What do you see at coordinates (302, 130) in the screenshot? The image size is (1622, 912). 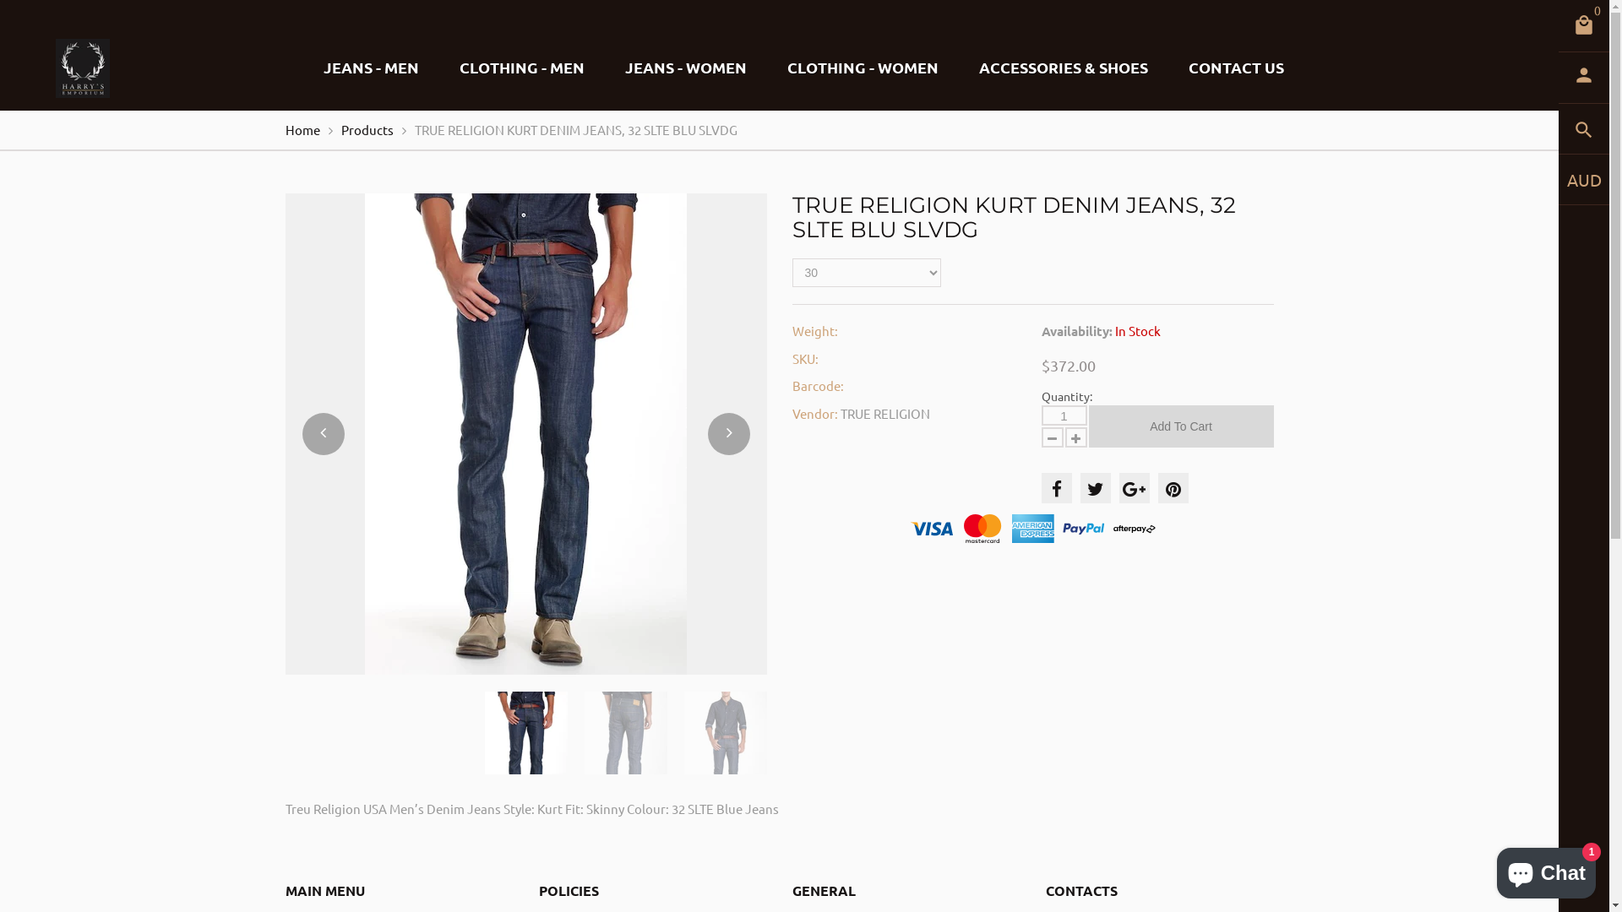 I see `Home` at bounding box center [302, 130].